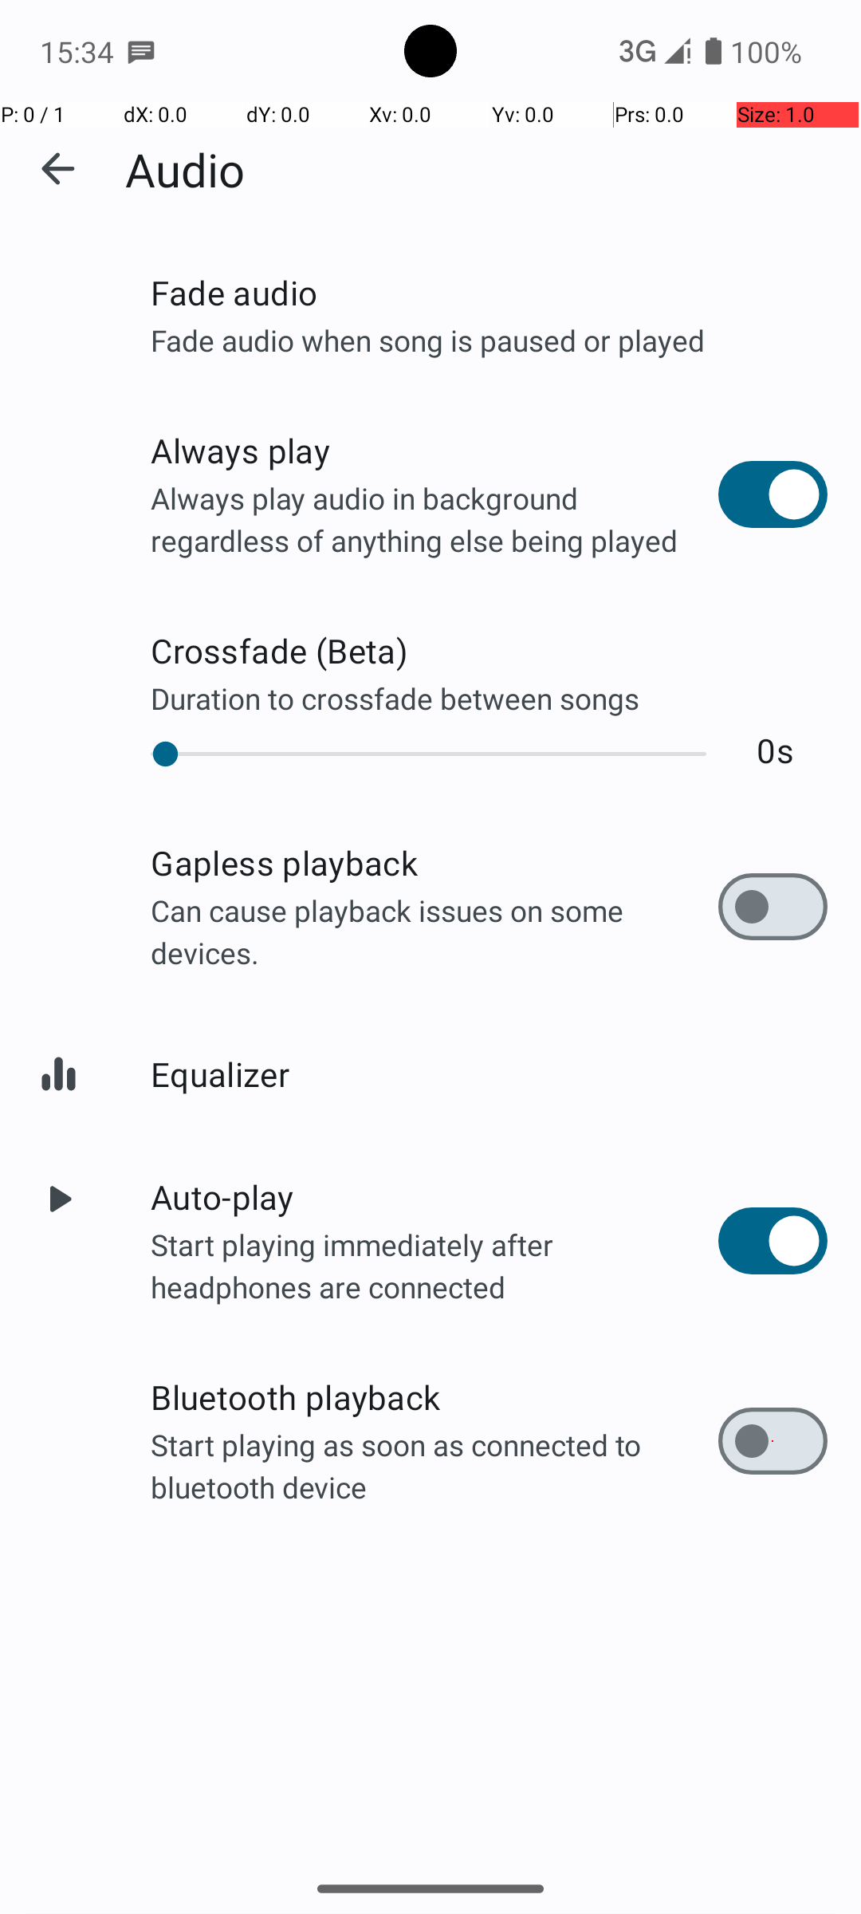 The image size is (861, 1914). I want to click on Auto-play, so click(434, 1196).